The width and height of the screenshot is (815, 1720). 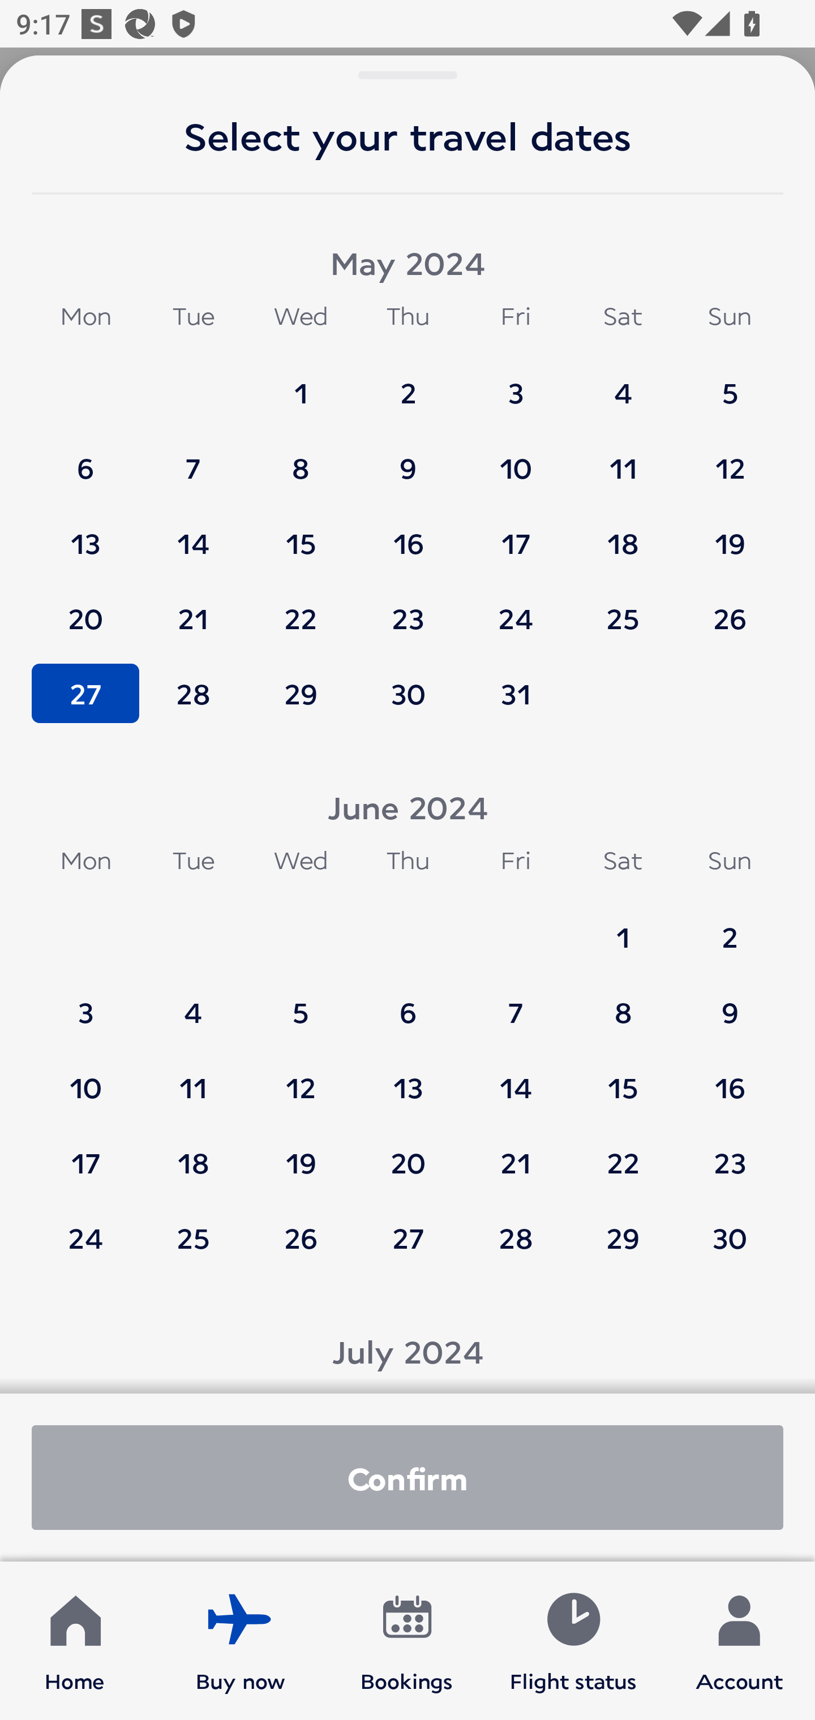 What do you see at coordinates (407, 1477) in the screenshot?
I see `Confirm` at bounding box center [407, 1477].